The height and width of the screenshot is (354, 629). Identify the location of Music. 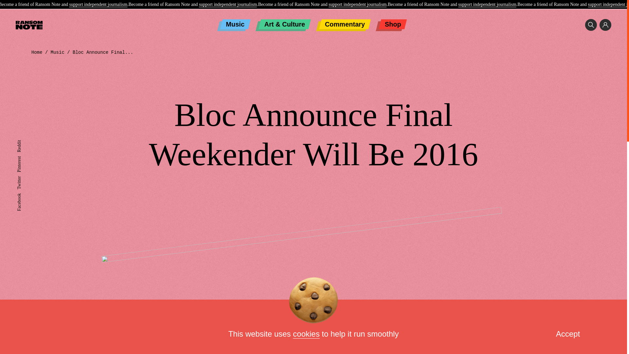
(235, 24).